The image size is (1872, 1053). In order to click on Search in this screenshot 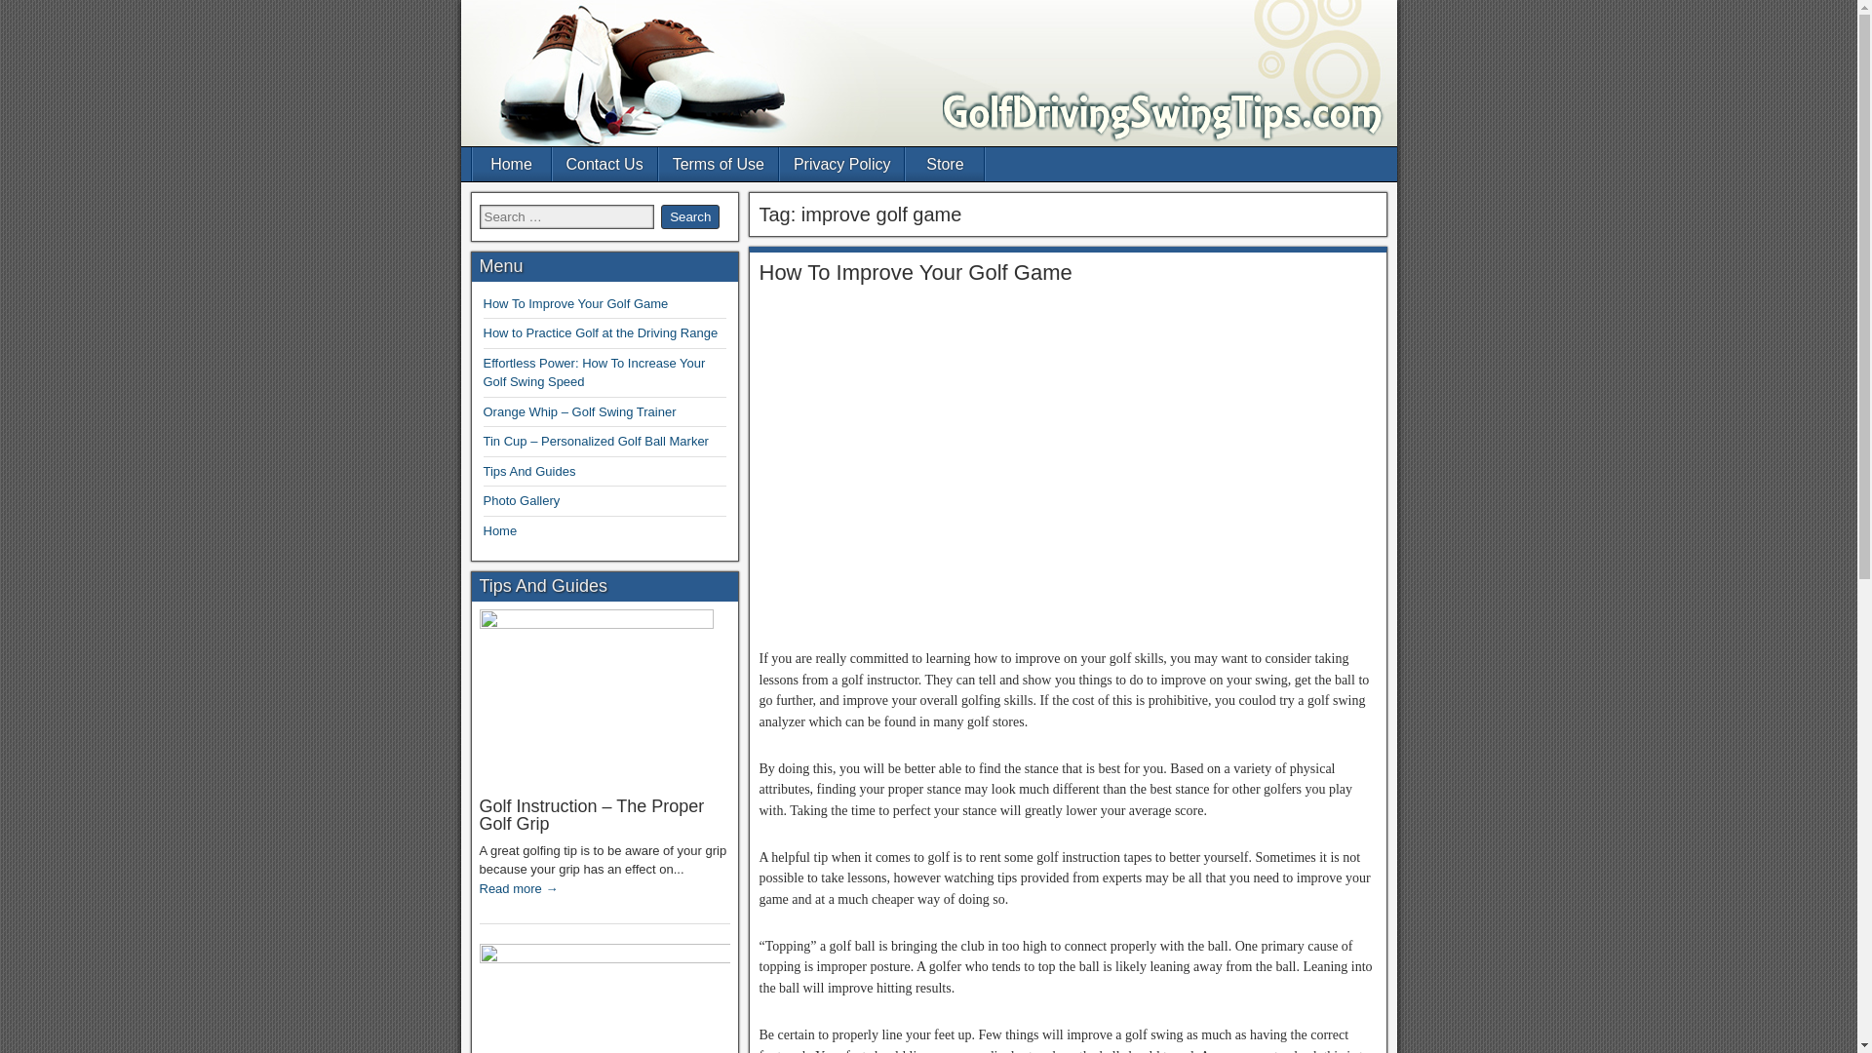, I will do `click(689, 216)`.